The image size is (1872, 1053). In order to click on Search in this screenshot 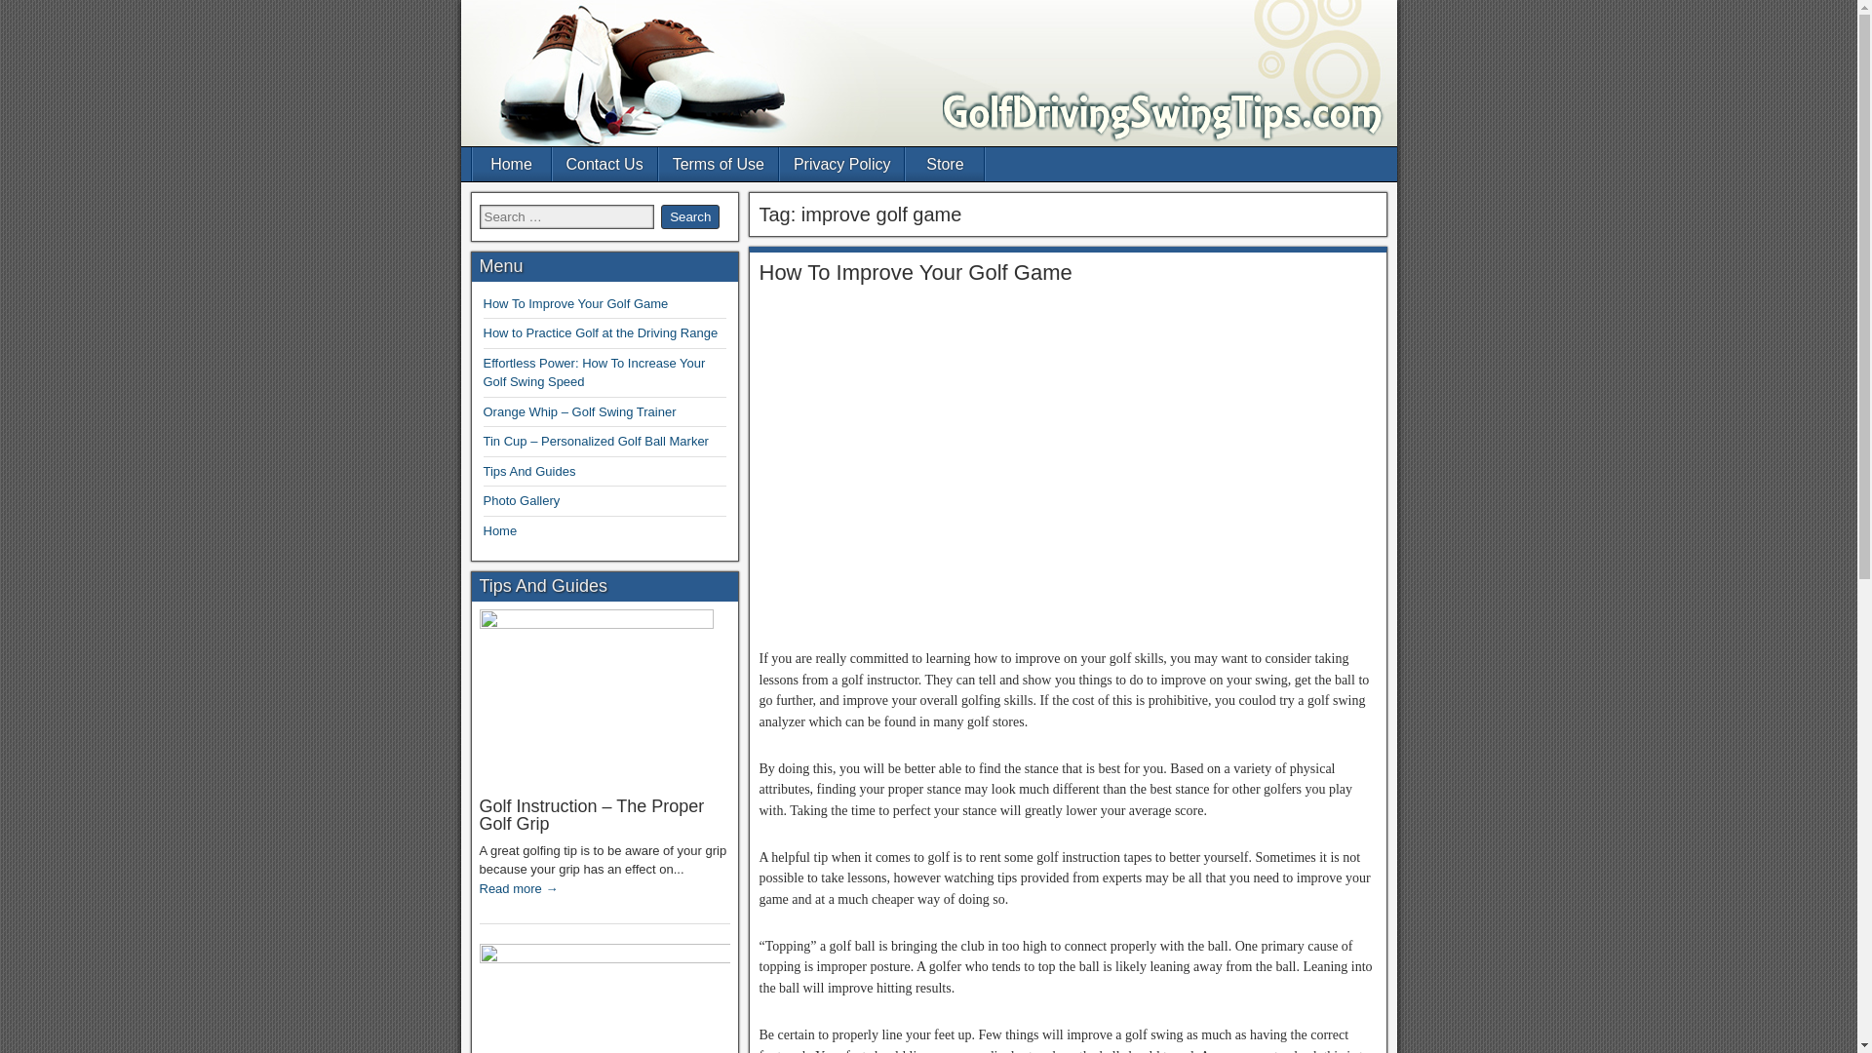, I will do `click(689, 216)`.